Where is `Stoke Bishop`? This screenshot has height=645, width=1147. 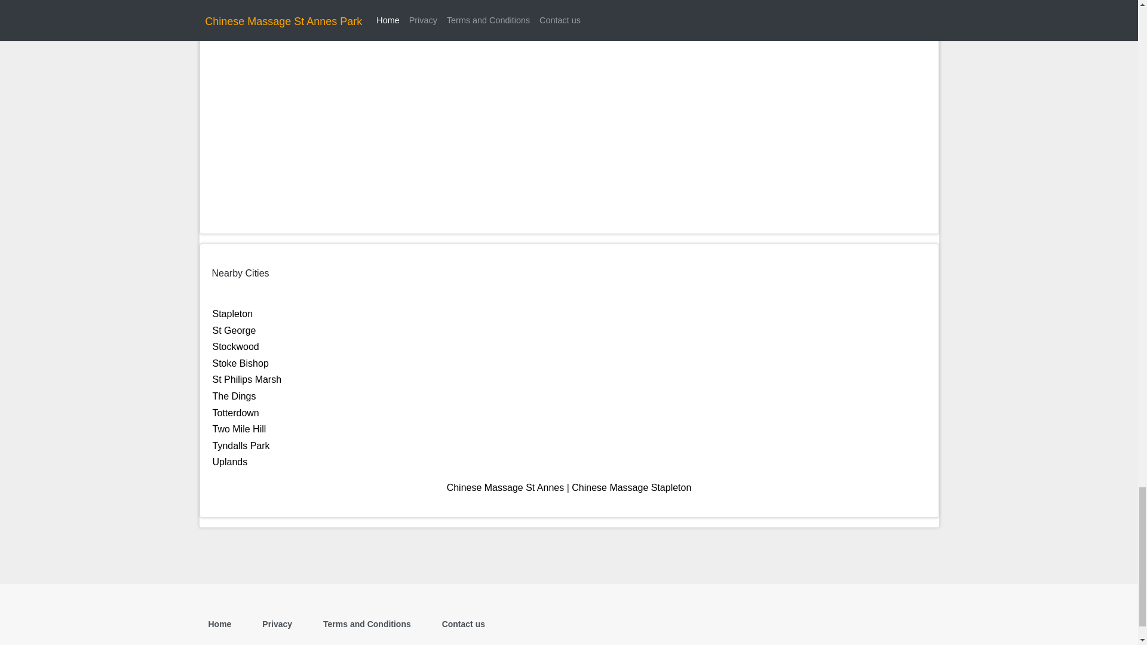
Stoke Bishop is located at coordinates (240, 363).